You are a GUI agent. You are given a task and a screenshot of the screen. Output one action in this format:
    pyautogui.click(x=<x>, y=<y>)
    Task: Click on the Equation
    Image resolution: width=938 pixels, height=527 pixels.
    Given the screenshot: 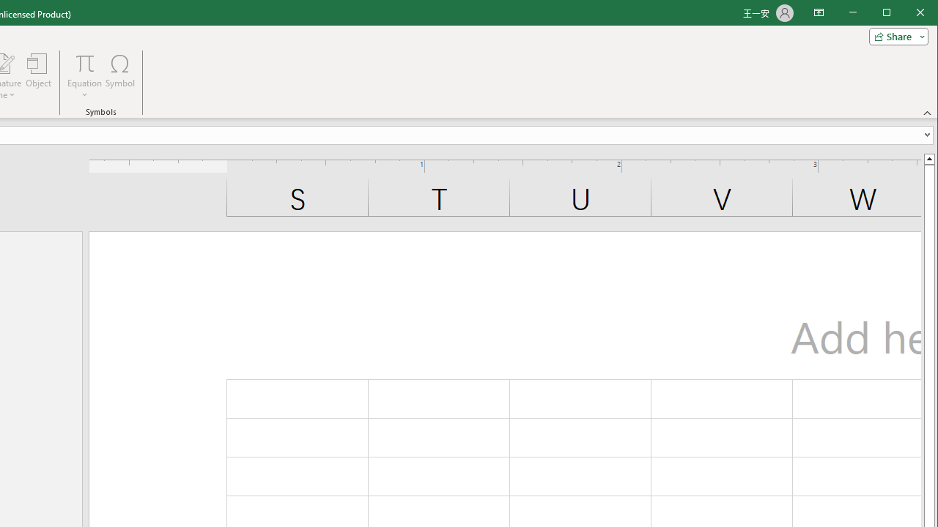 What is the action you would take?
    pyautogui.click(x=85, y=76)
    